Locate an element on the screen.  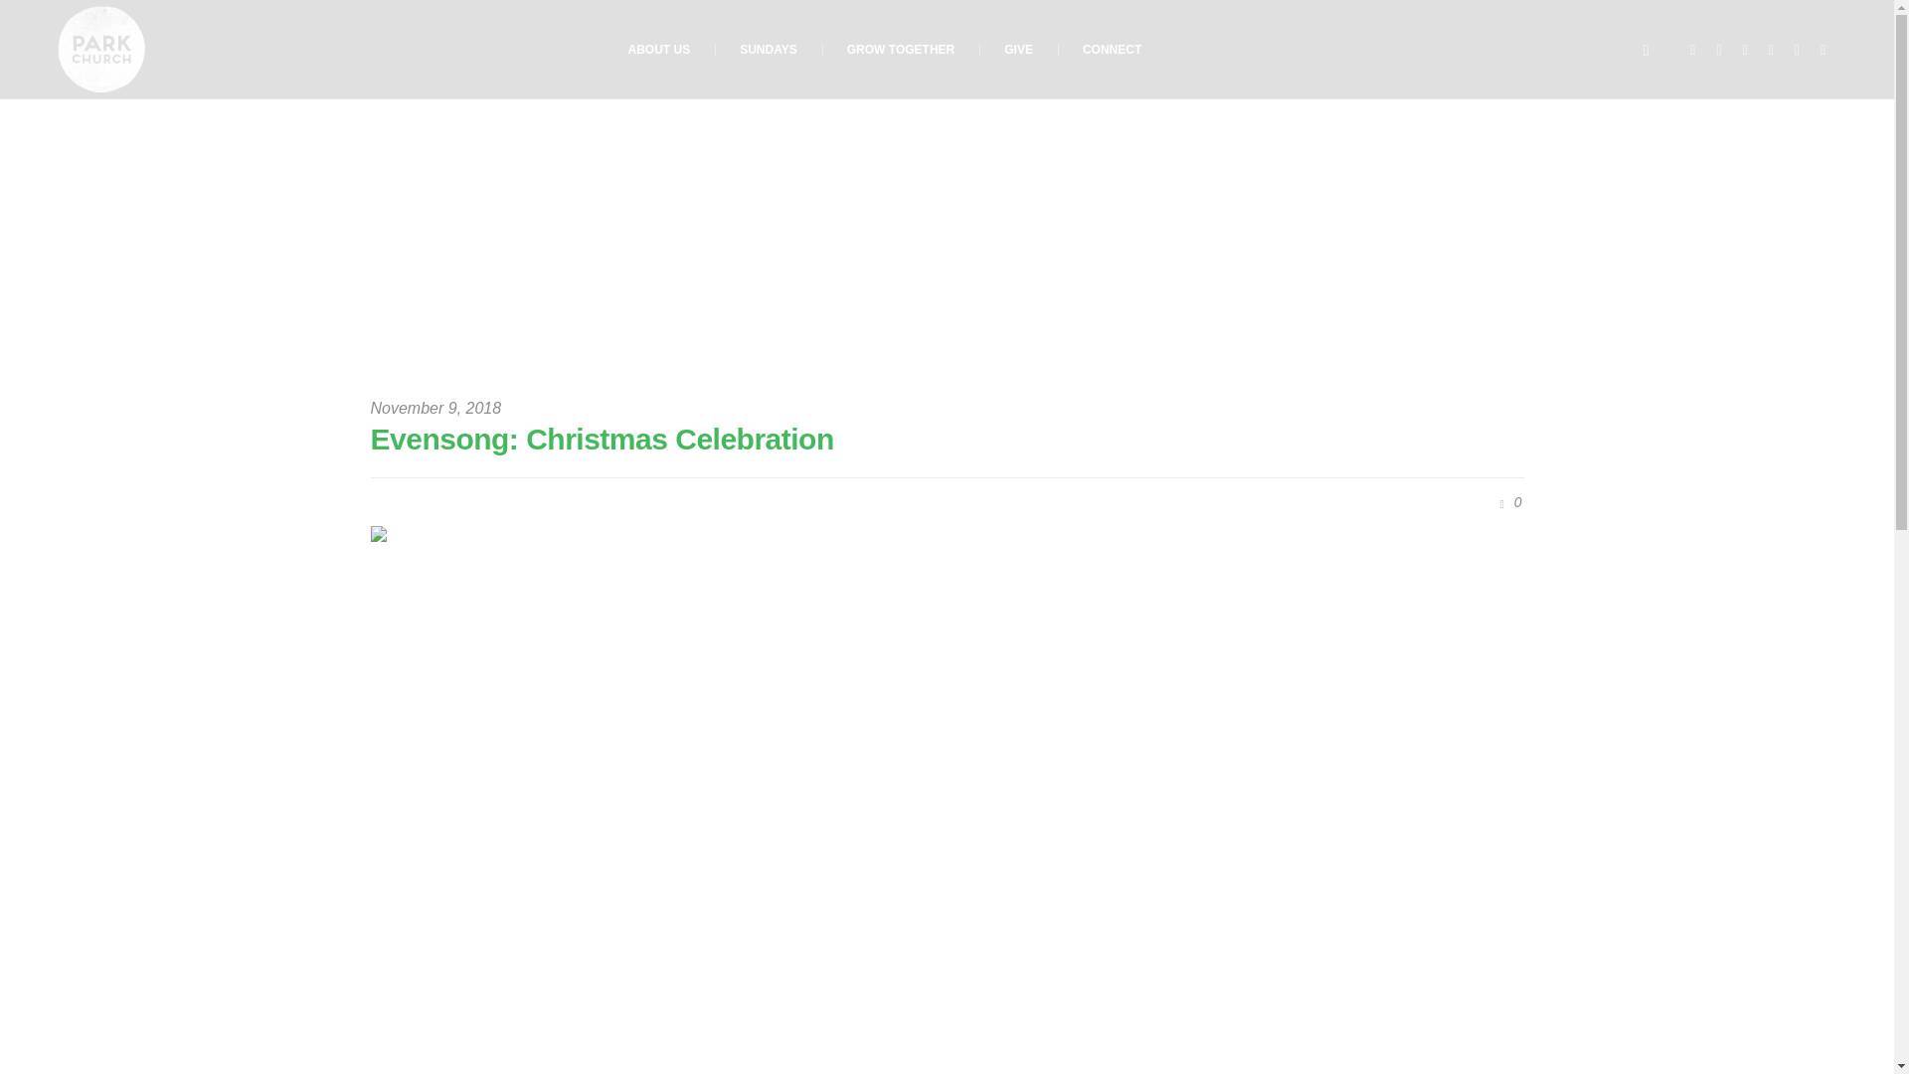
CONNECT is located at coordinates (1112, 50).